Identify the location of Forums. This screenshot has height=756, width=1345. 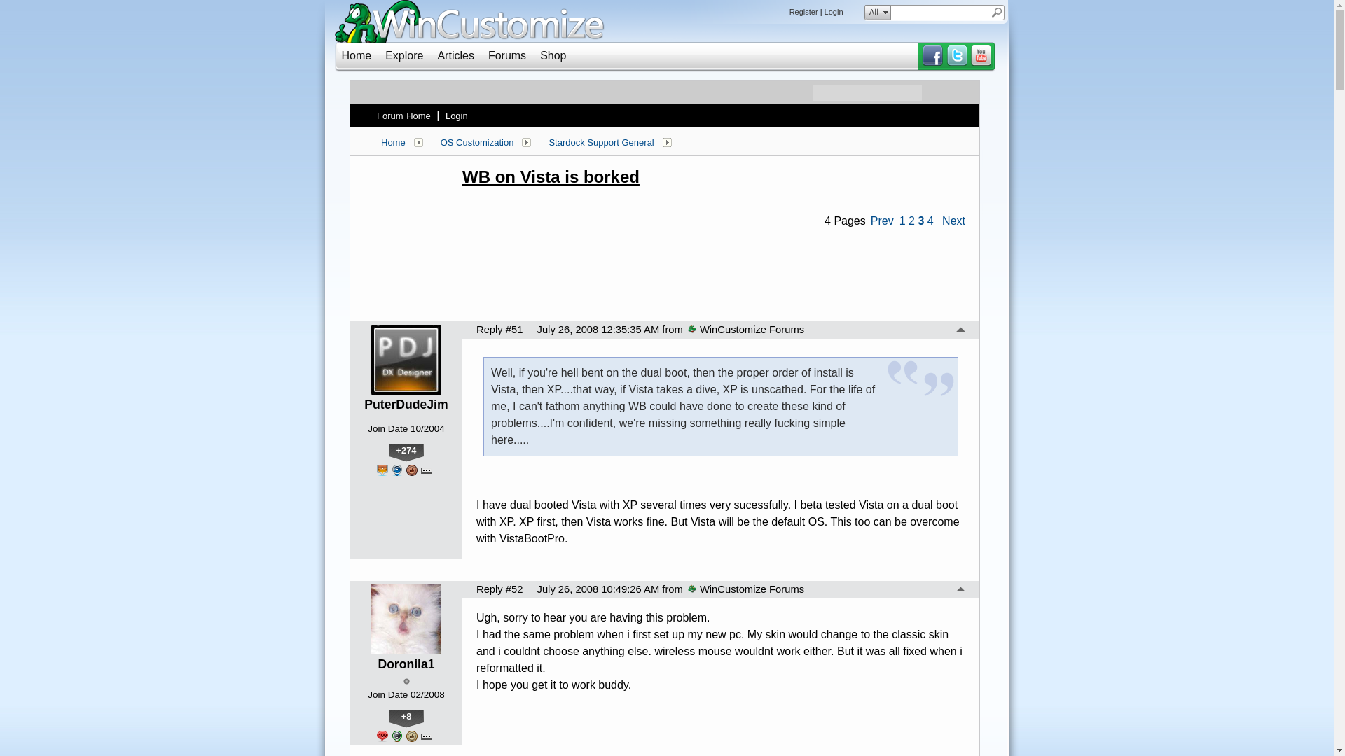
(506, 55).